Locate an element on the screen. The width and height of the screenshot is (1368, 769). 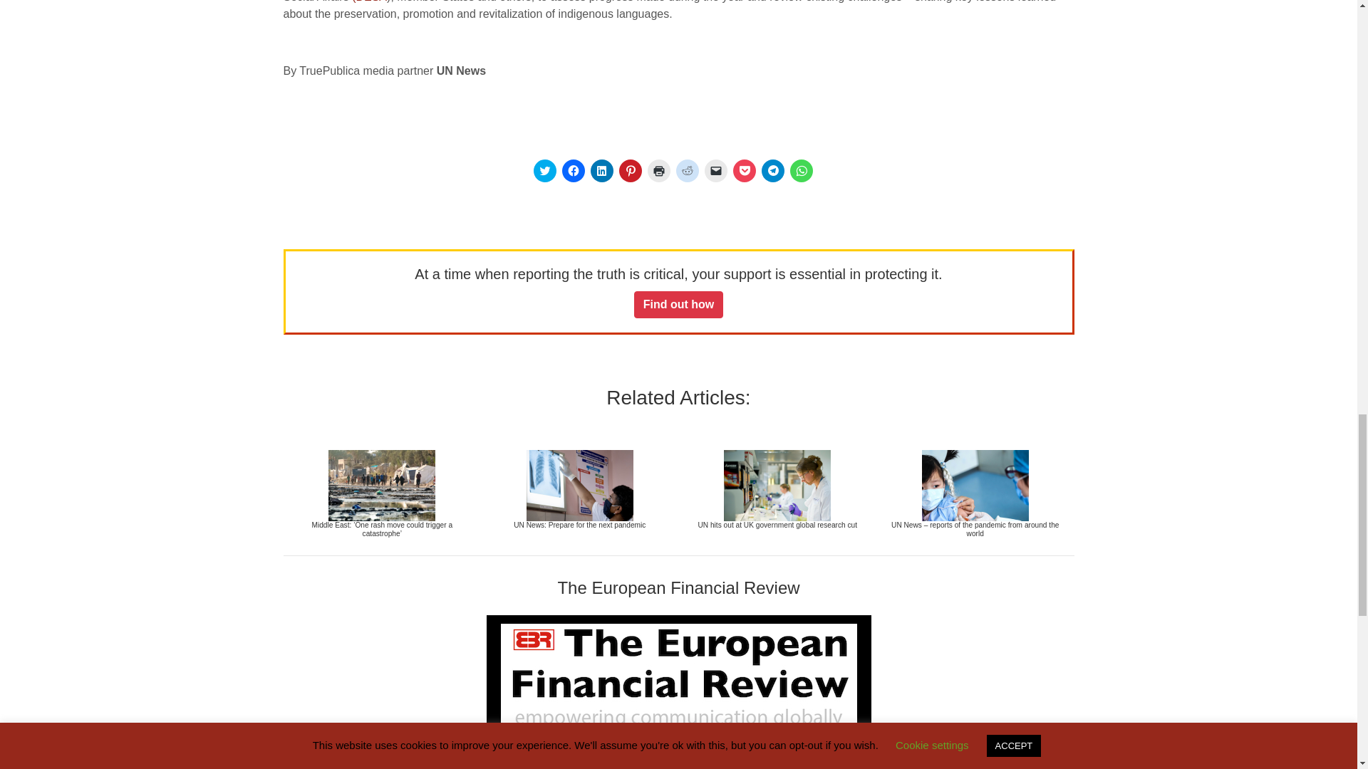
Click to share on WhatsApp is located at coordinates (801, 170).